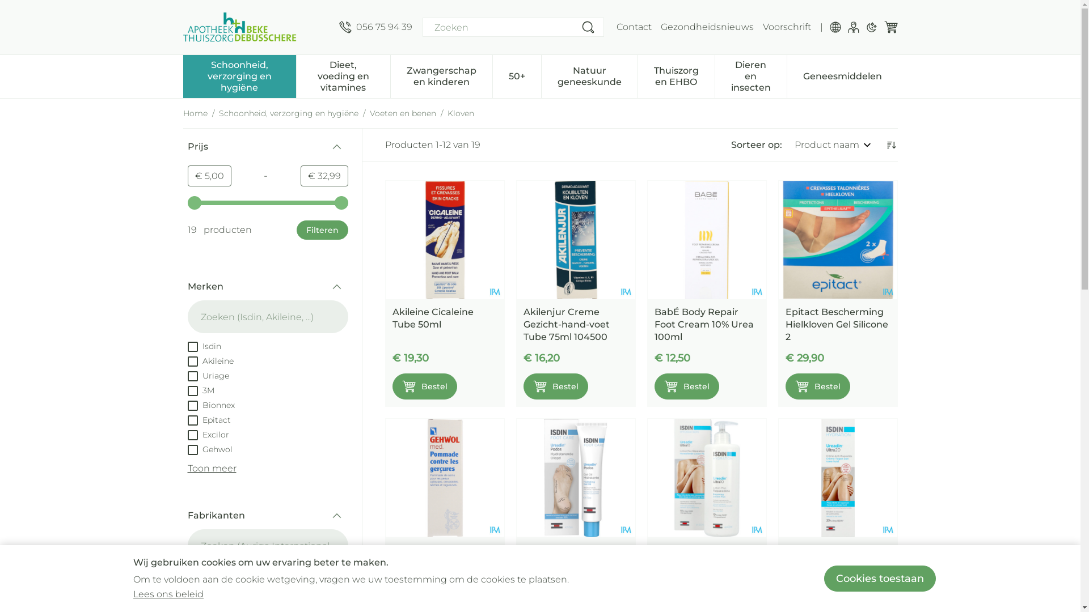 The image size is (1089, 612). What do you see at coordinates (445, 240) in the screenshot?
I see `Akileine Cicaleine Tube 50ml` at bounding box center [445, 240].